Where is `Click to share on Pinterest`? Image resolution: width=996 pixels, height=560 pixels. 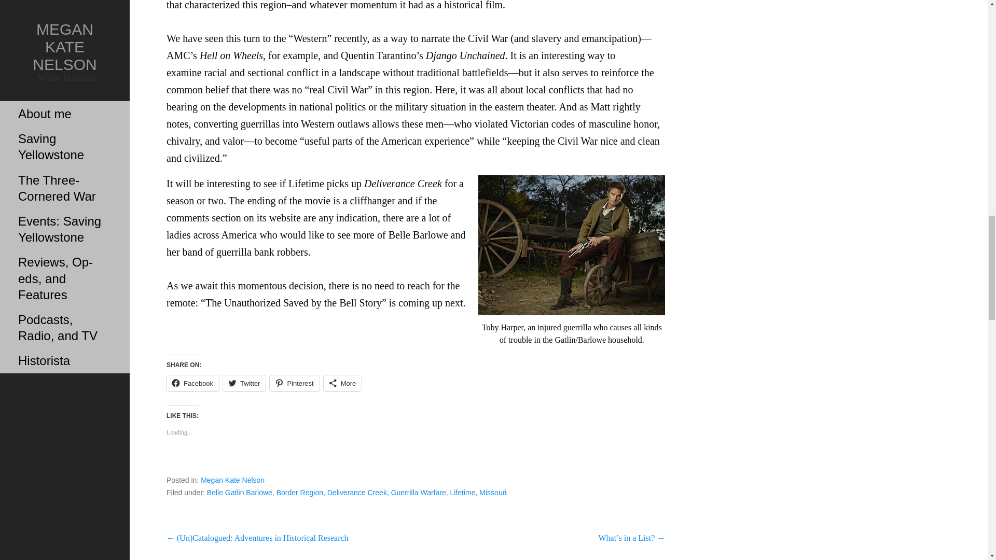
Click to share on Pinterest is located at coordinates (294, 383).